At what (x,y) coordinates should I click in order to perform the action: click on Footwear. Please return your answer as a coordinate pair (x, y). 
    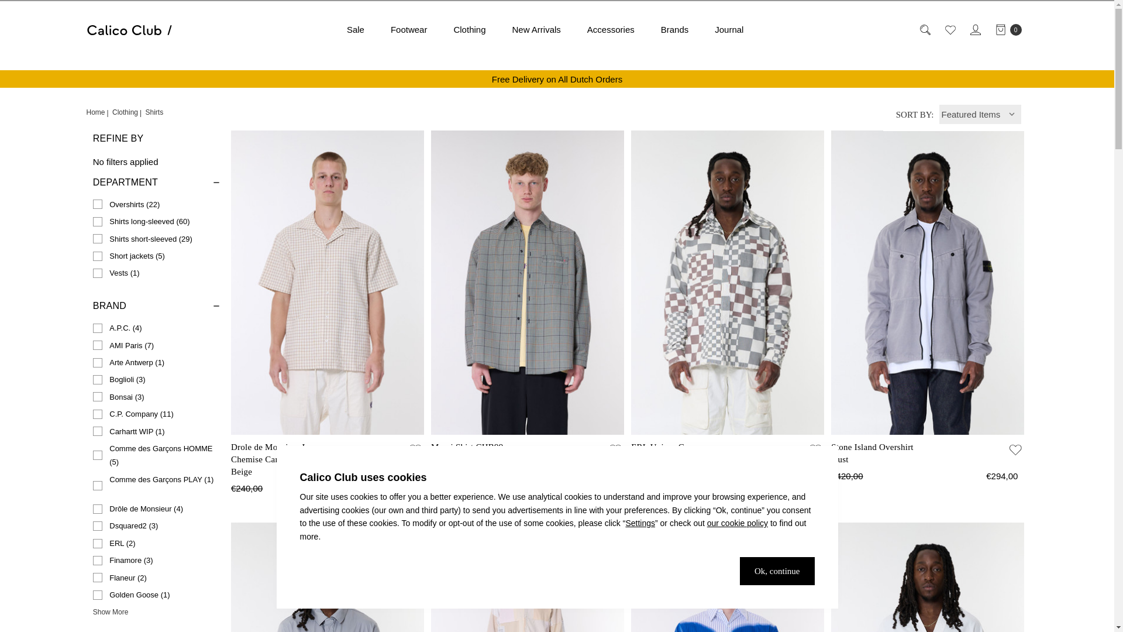
    Looking at the image, I should click on (408, 29).